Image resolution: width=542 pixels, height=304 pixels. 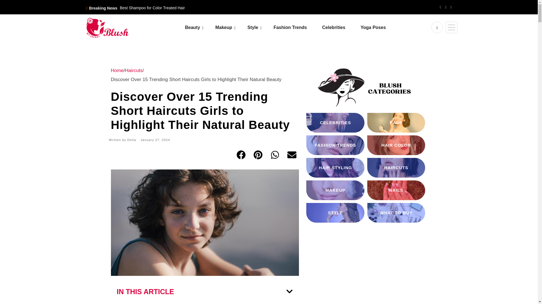 What do you see at coordinates (231, 27) in the screenshot?
I see `Makeup` at bounding box center [231, 27].